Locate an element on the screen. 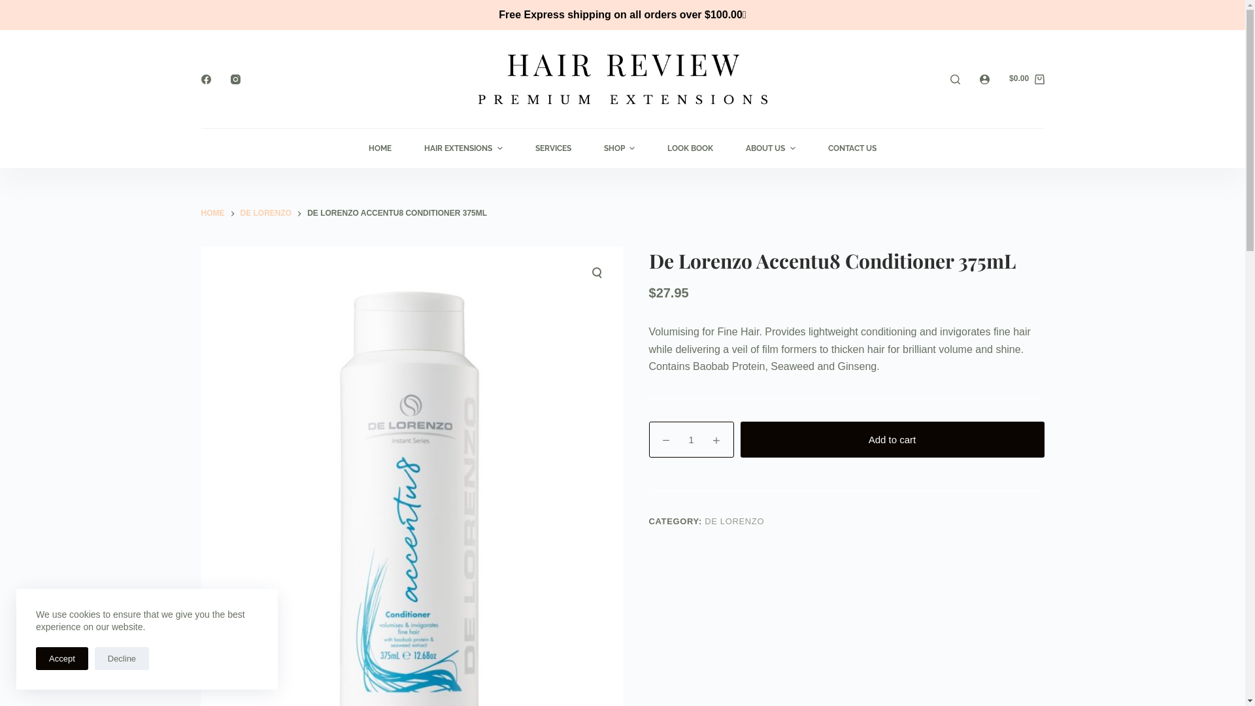 The width and height of the screenshot is (1255, 706). Skip to content is located at coordinates (13, 7).